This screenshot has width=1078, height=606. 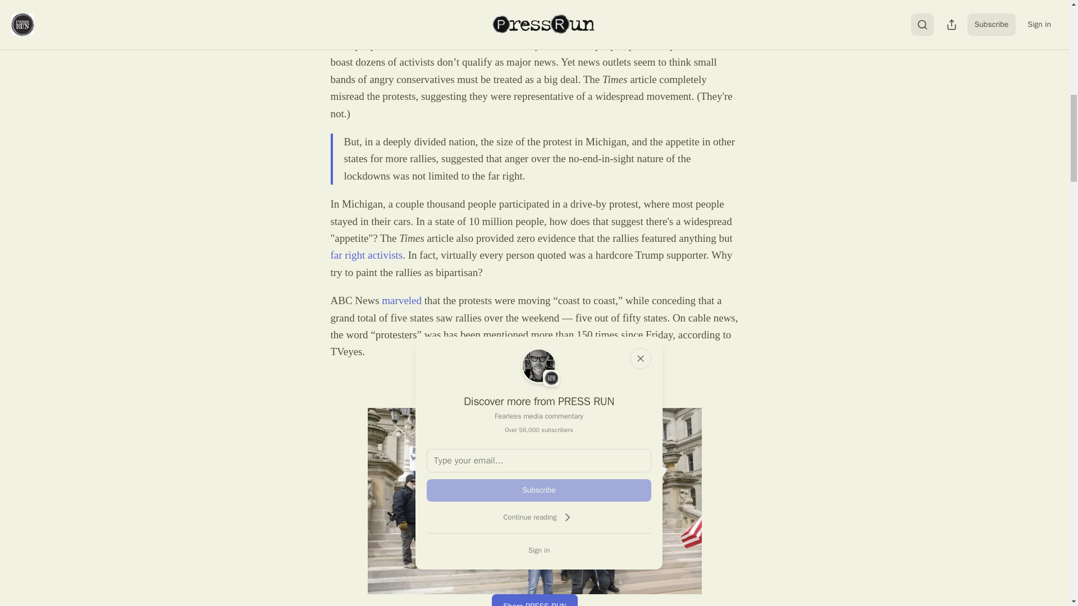 What do you see at coordinates (535, 384) in the screenshot?
I see `Subscribe to PRESS RUN` at bounding box center [535, 384].